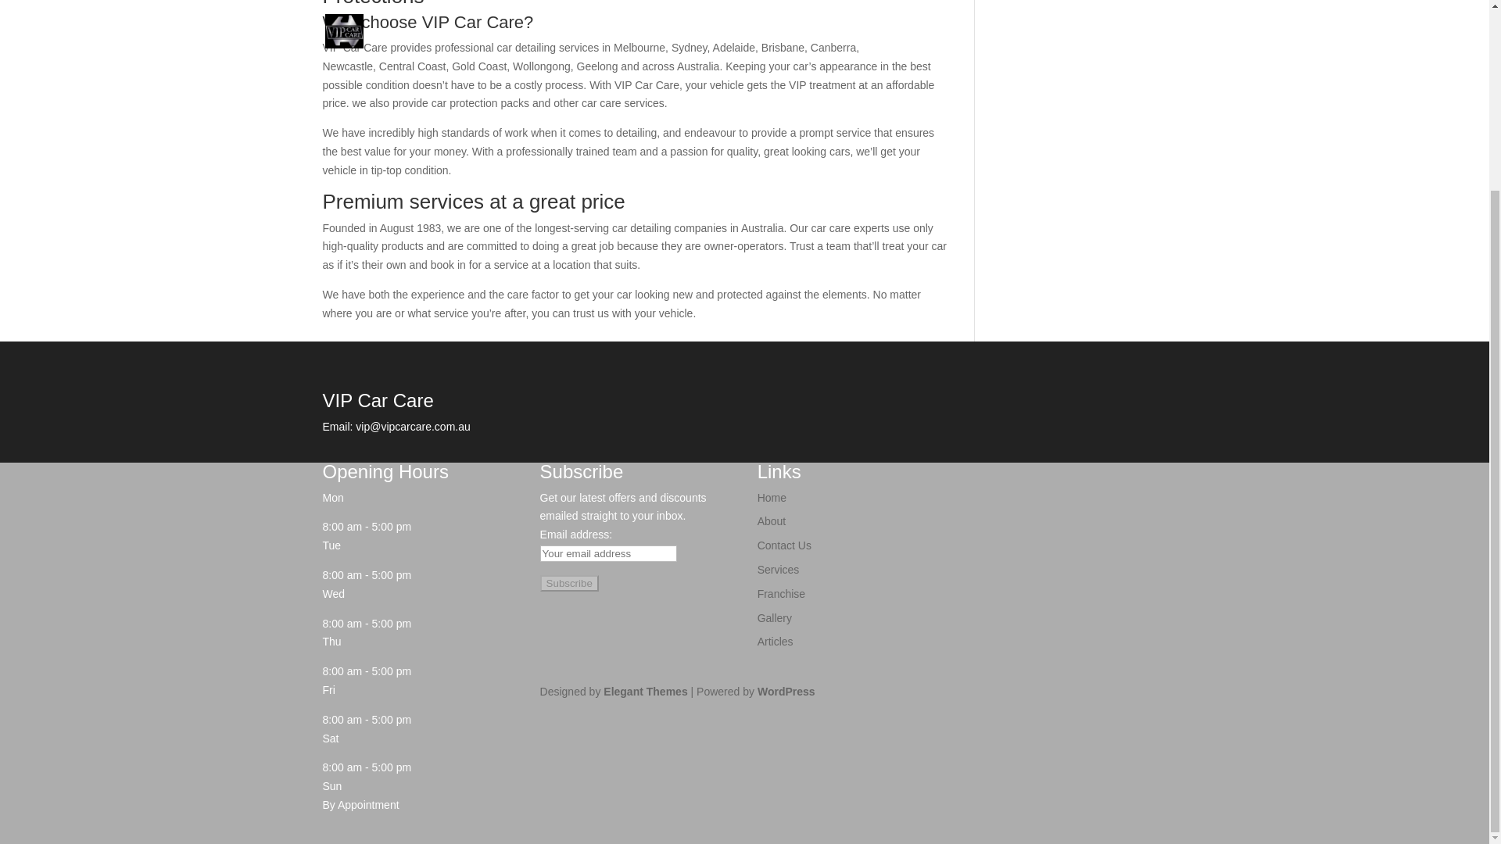 This screenshot has width=1501, height=844. I want to click on Gallery, so click(775, 618).